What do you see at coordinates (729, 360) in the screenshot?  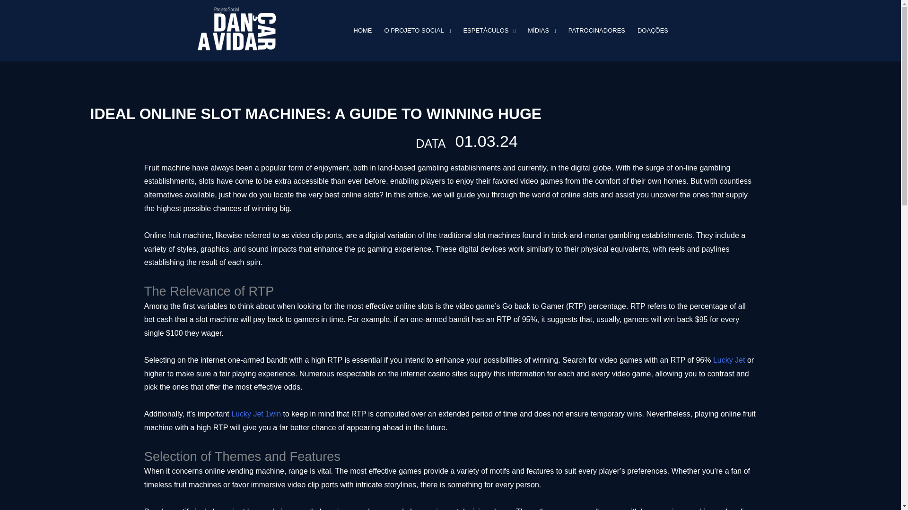 I see `Lucky Jet` at bounding box center [729, 360].